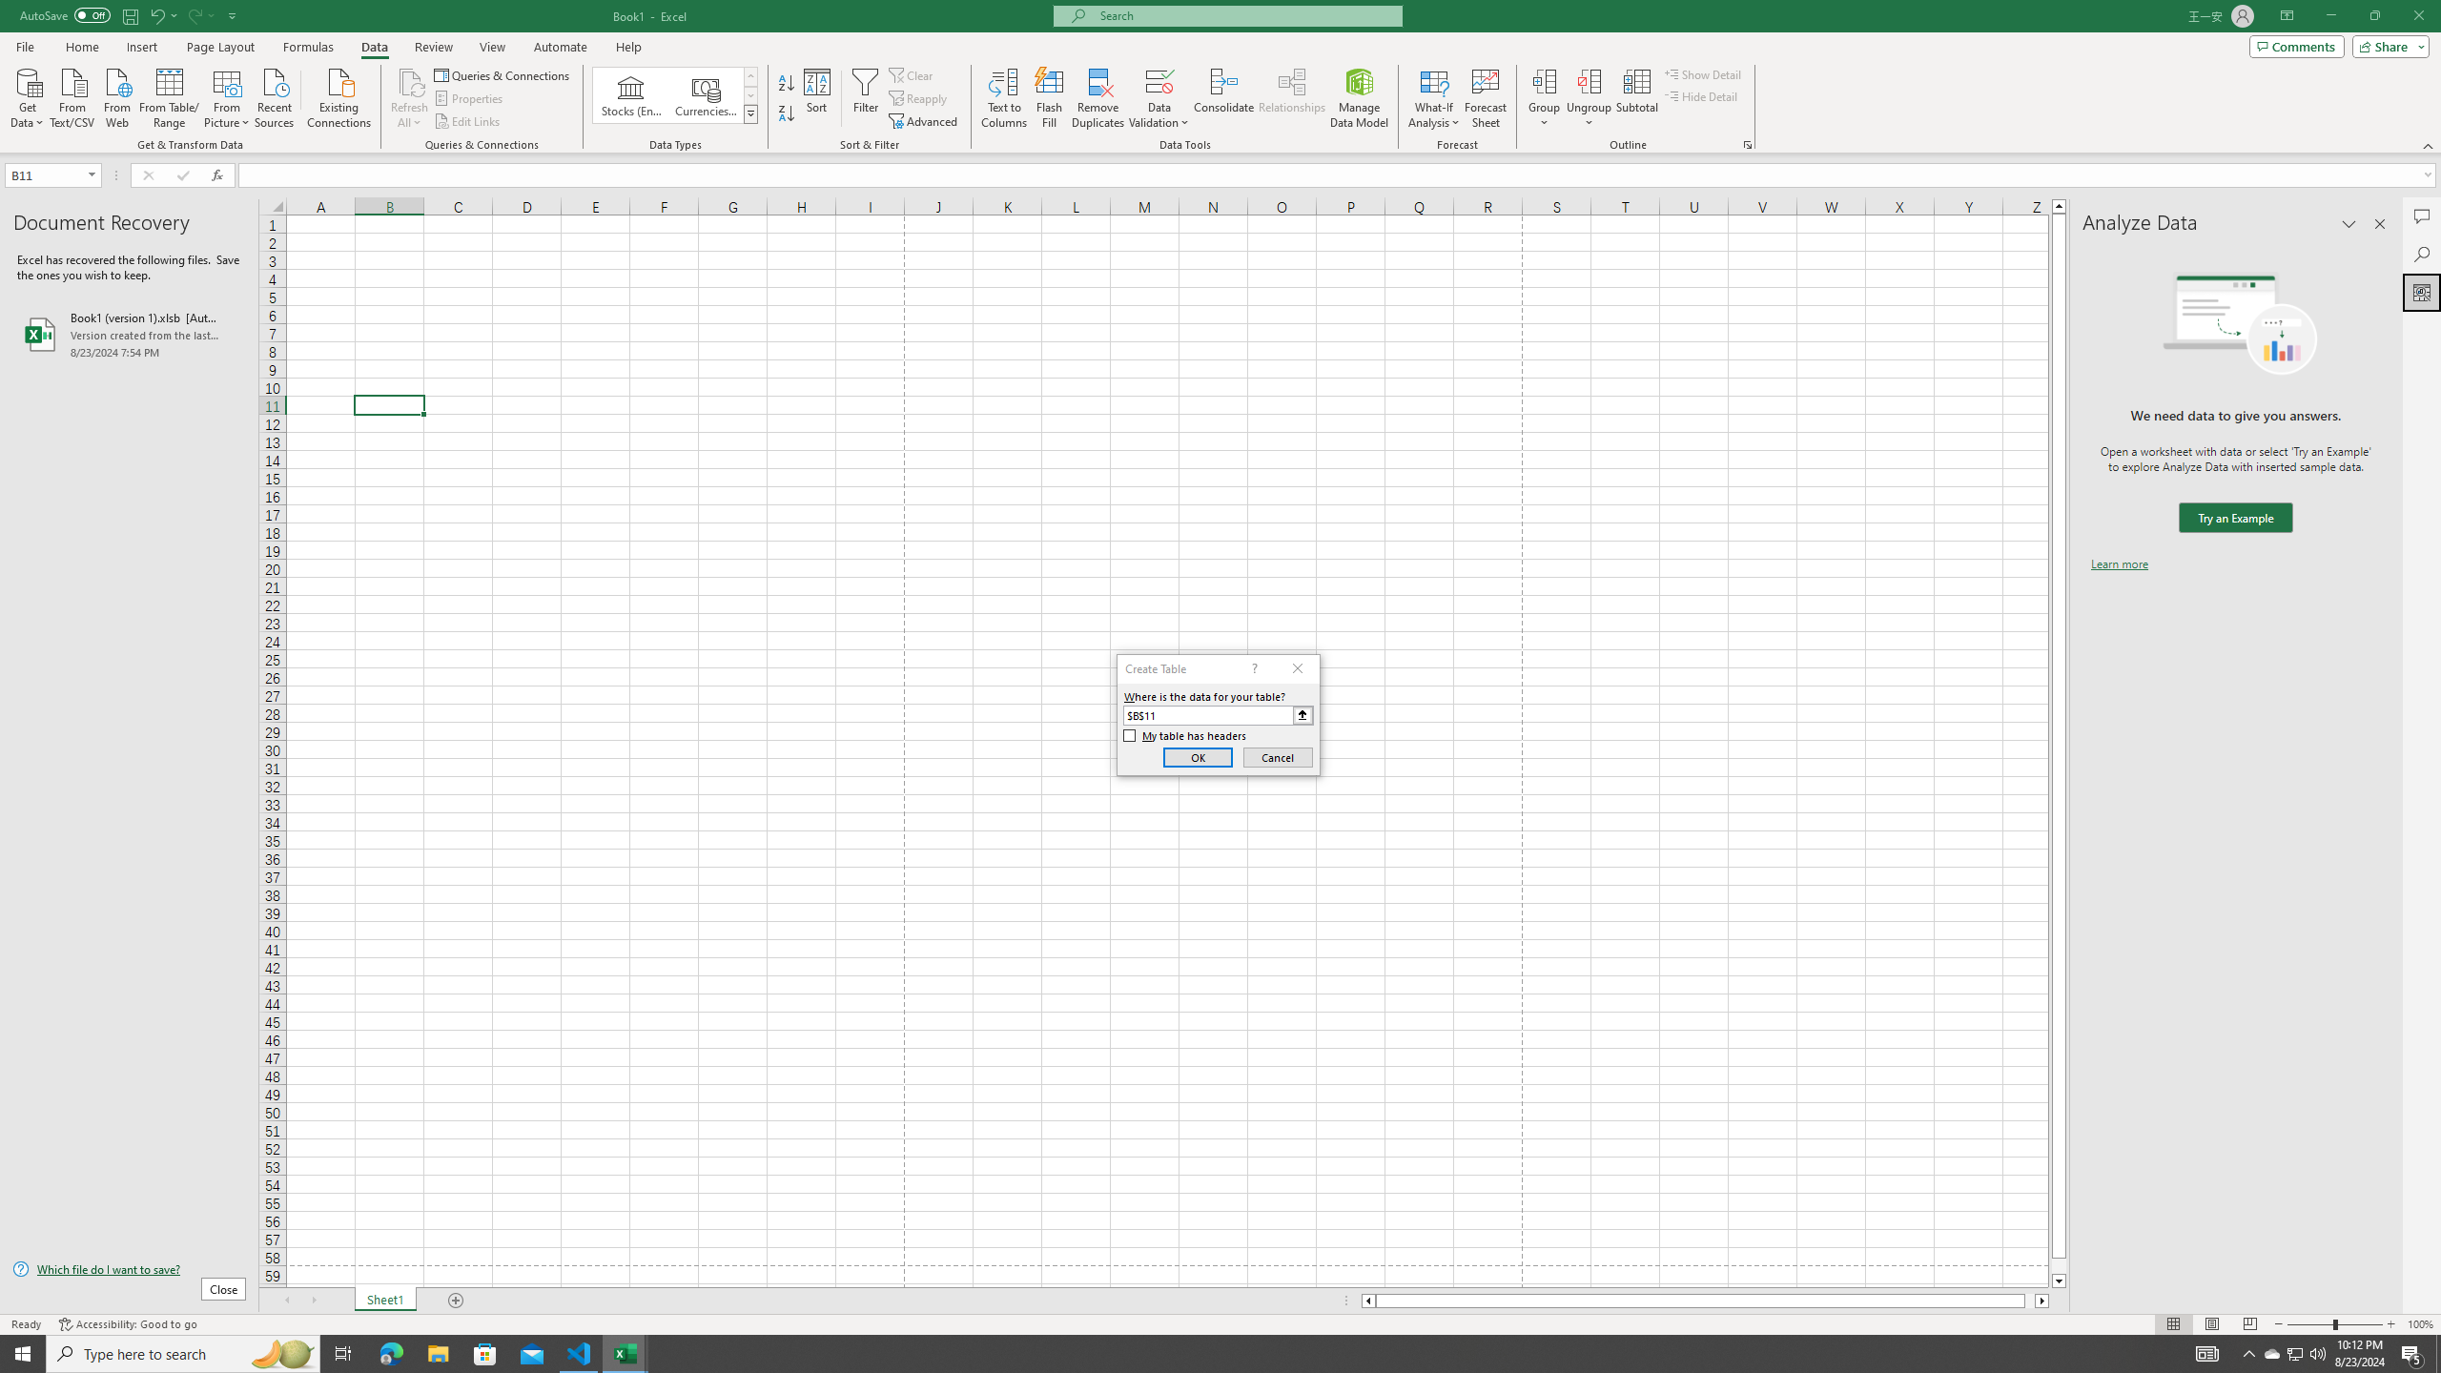  I want to click on Get Data, so click(28, 96).